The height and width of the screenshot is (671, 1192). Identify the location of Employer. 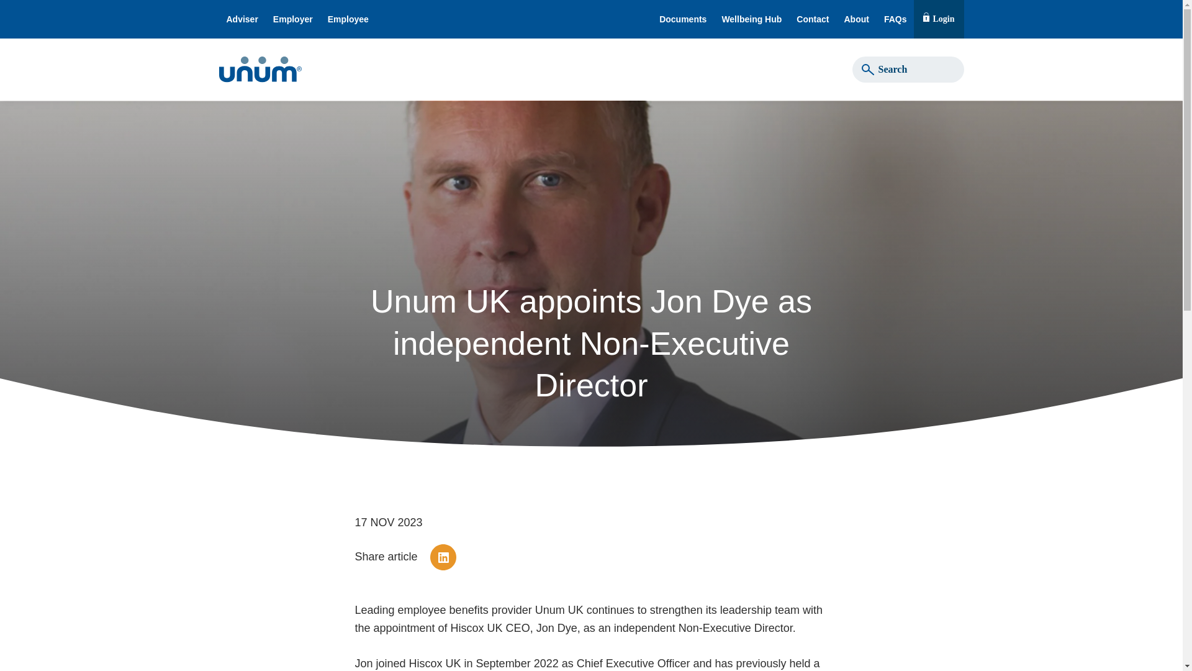
(293, 19).